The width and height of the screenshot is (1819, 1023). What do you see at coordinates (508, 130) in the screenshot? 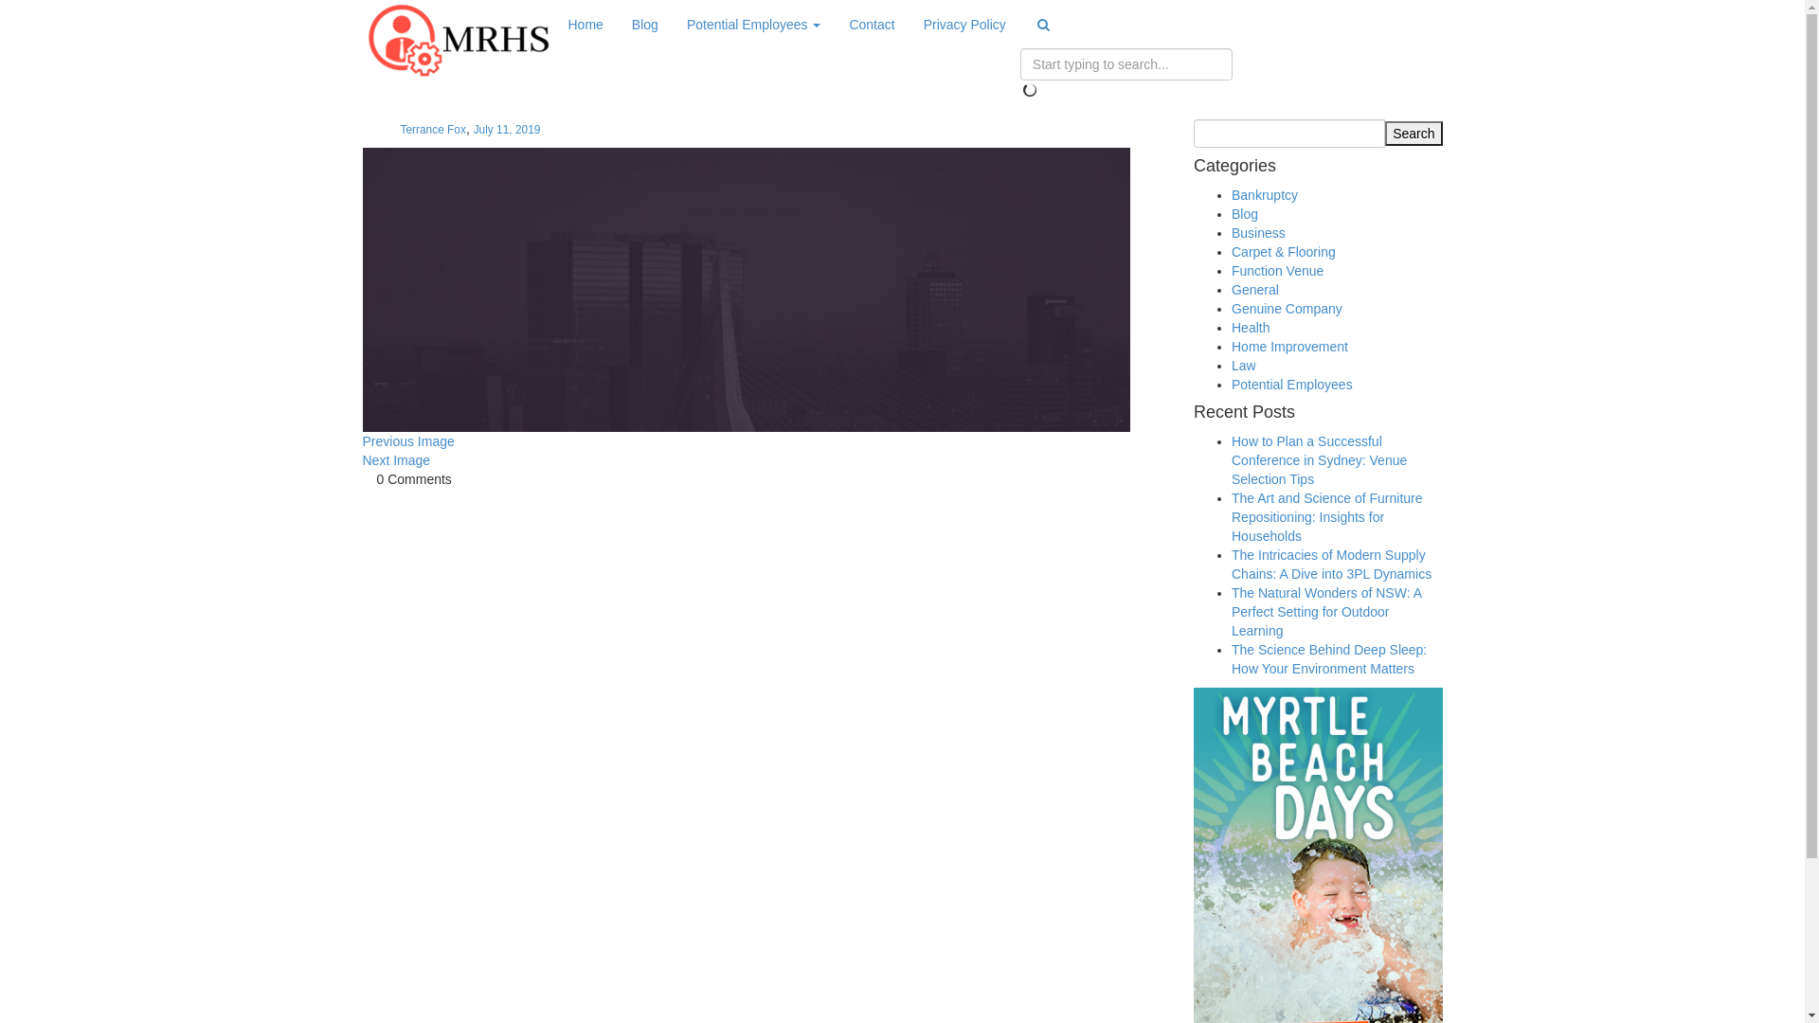
I see `July 11, 2019` at bounding box center [508, 130].